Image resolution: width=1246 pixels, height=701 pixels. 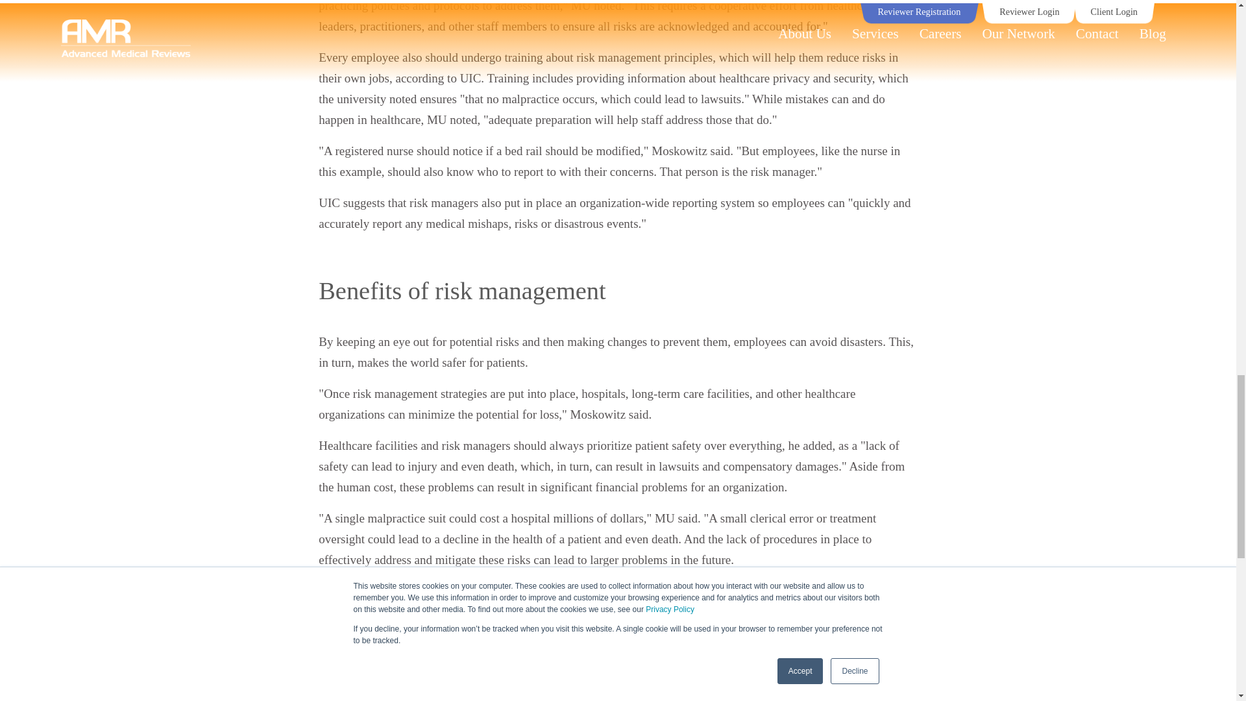 I want to click on Advanced Medical Reviews, so click(x=362, y=622).